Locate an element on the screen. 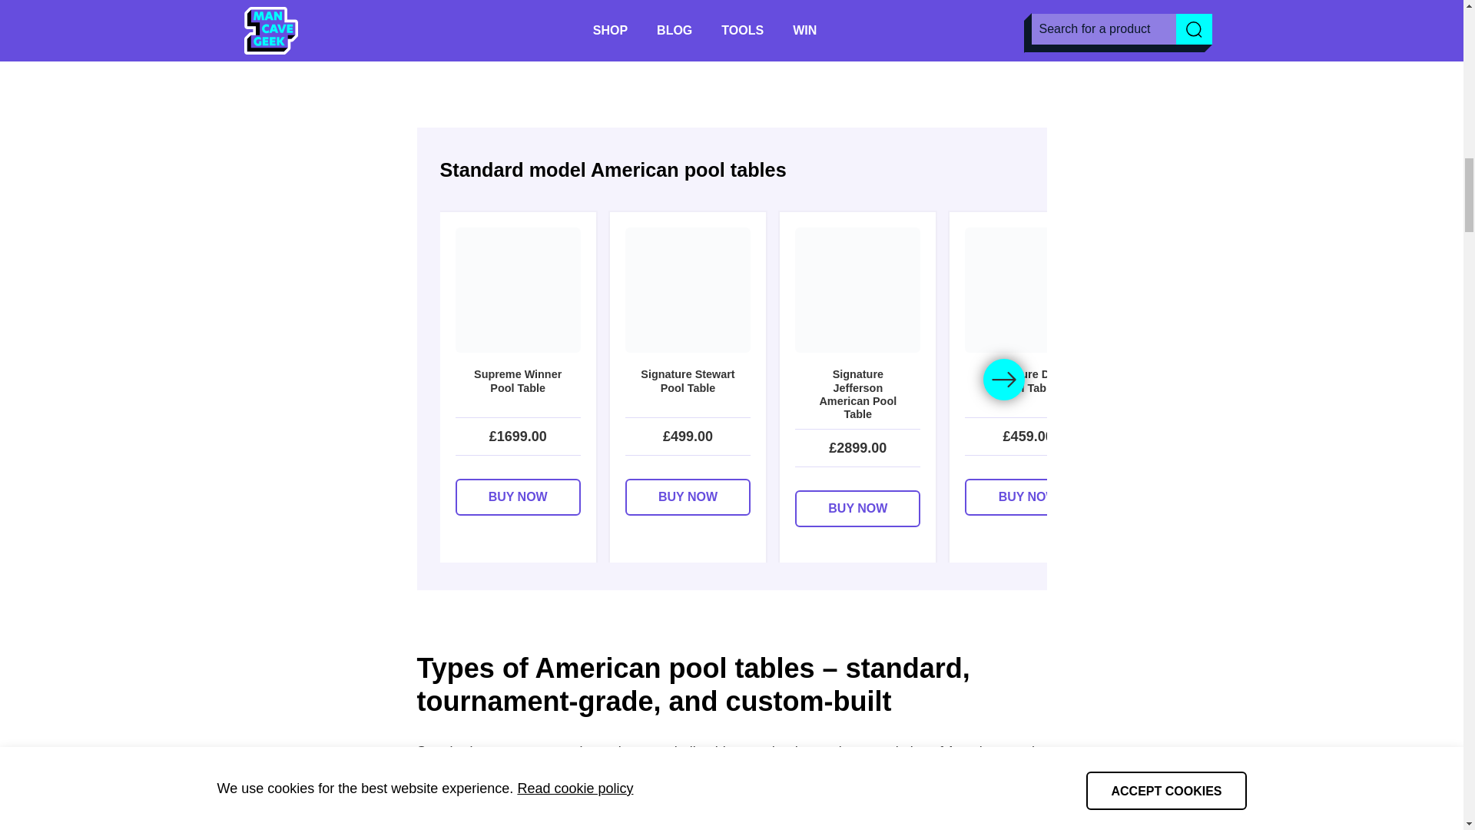 The image size is (1475, 830). BUY NOW is located at coordinates (1026, 496).